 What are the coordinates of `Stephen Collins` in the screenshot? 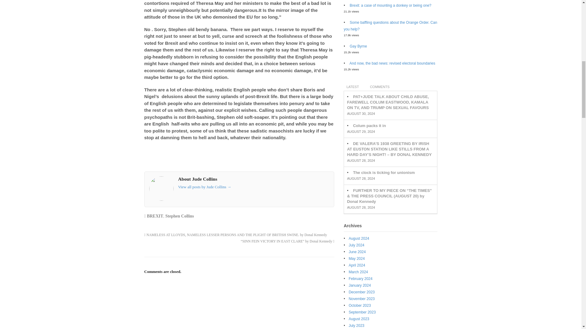 It's located at (179, 216).